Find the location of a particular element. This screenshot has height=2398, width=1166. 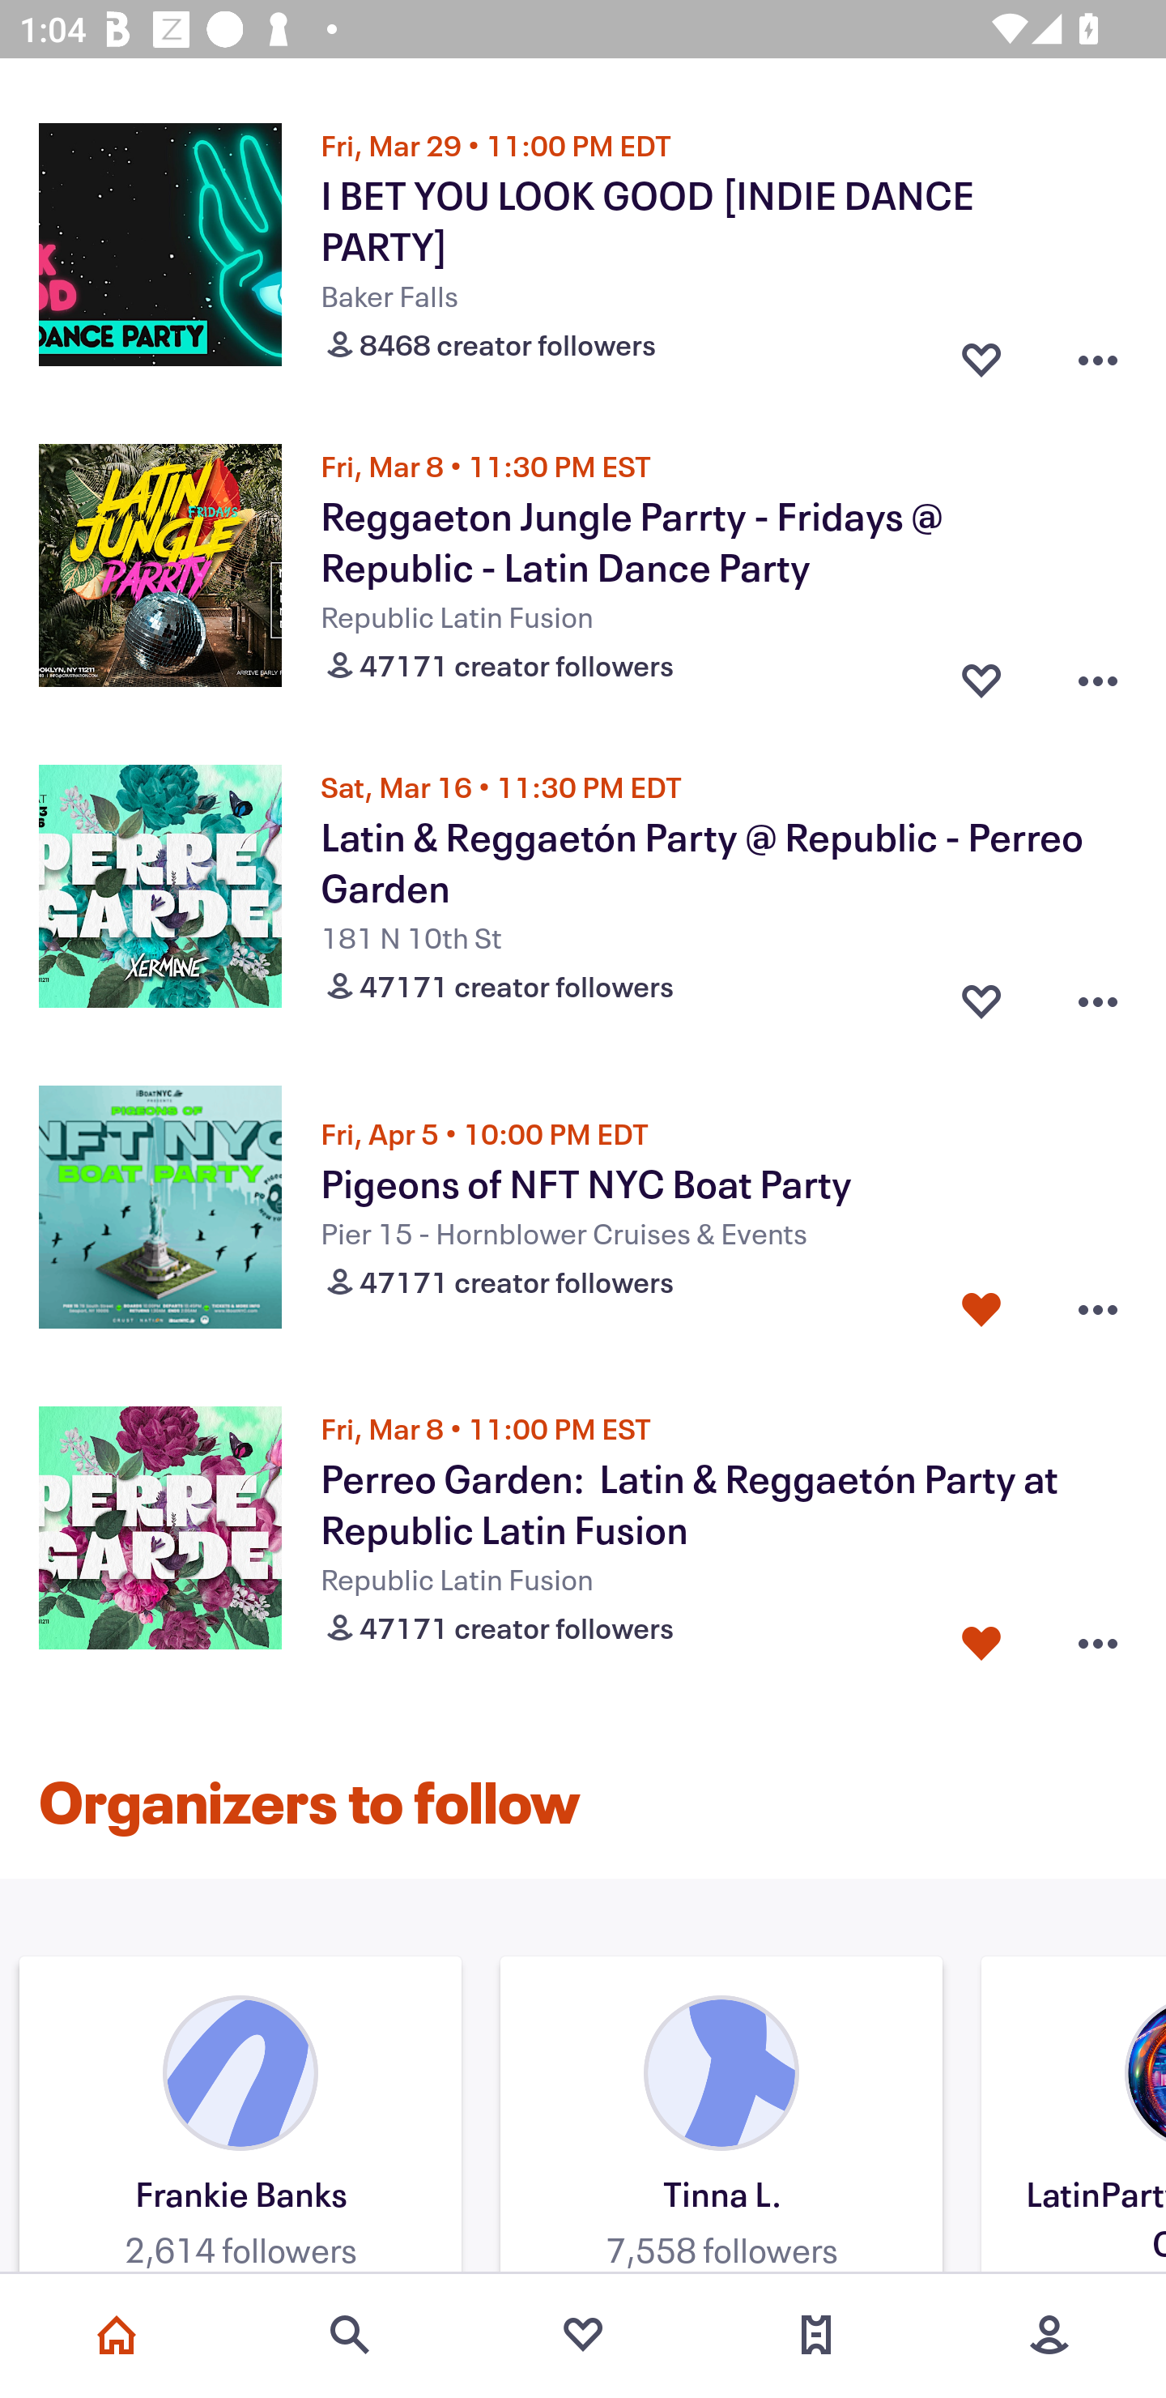

Organizer's image Frankie Banks 2,614 followers is located at coordinates (240, 2118).